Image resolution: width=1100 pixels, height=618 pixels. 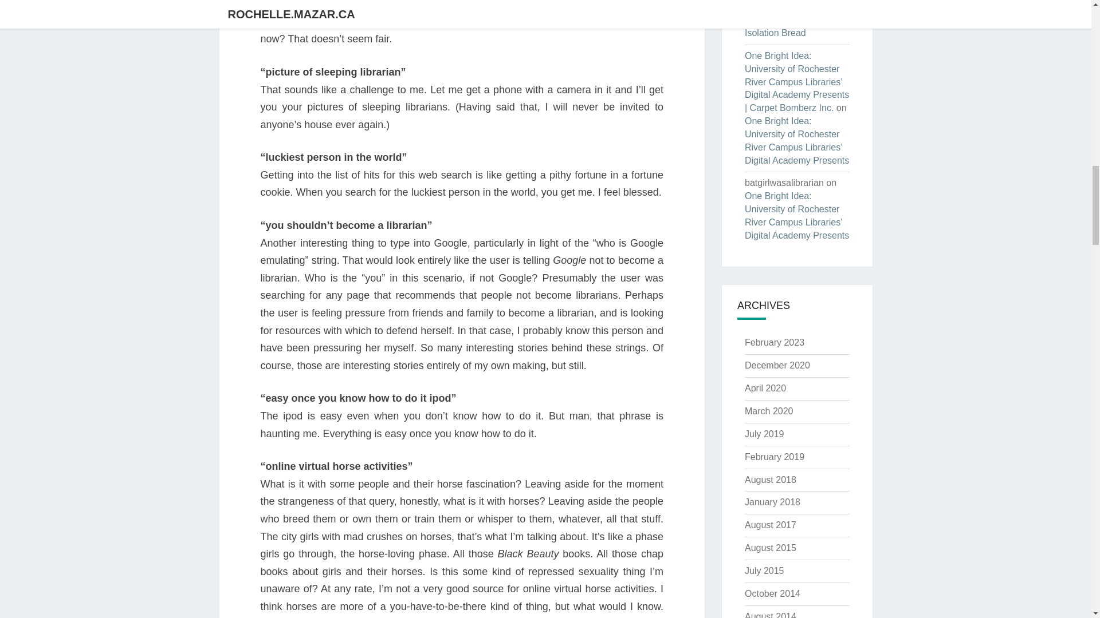 I want to click on March 2020, so click(x=769, y=411).